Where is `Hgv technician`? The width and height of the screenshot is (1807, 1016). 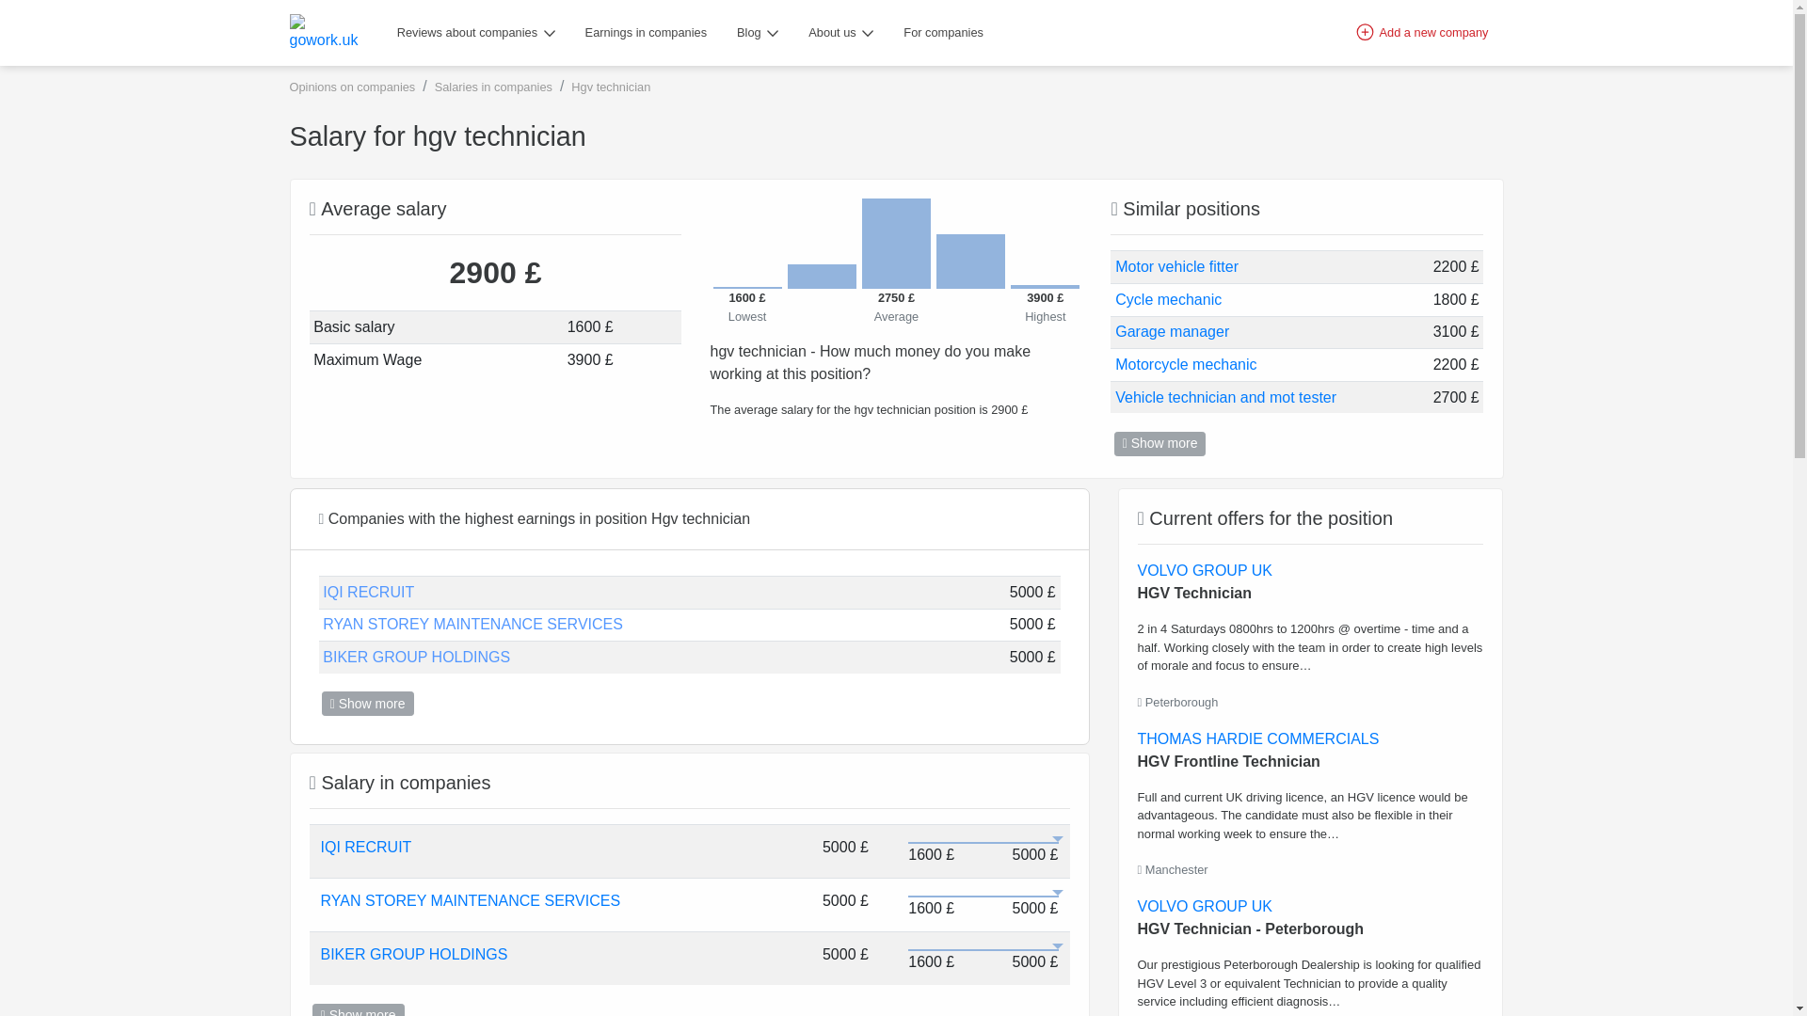
Hgv technician is located at coordinates (610, 87).